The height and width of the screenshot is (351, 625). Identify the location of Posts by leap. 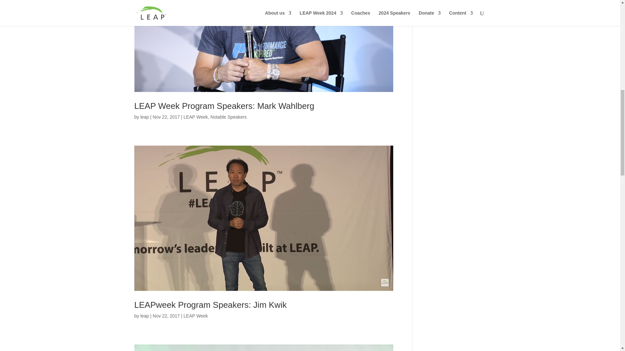
(144, 117).